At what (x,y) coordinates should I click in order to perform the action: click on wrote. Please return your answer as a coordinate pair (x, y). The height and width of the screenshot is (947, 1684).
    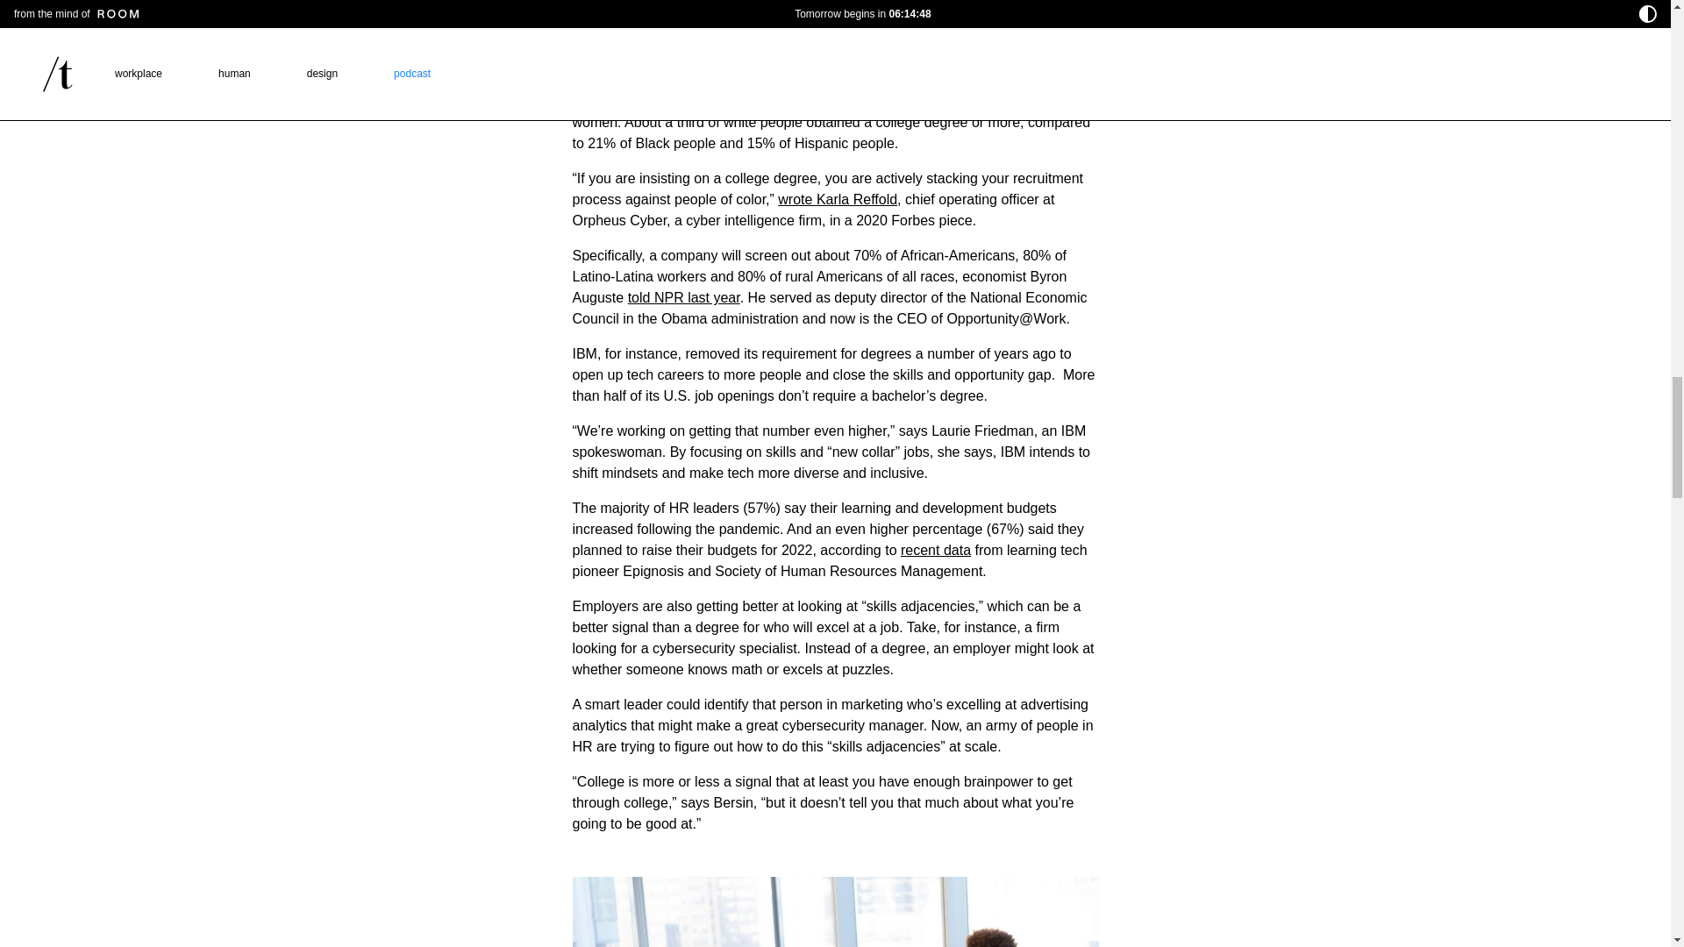
    Looking at the image, I should click on (797, 200).